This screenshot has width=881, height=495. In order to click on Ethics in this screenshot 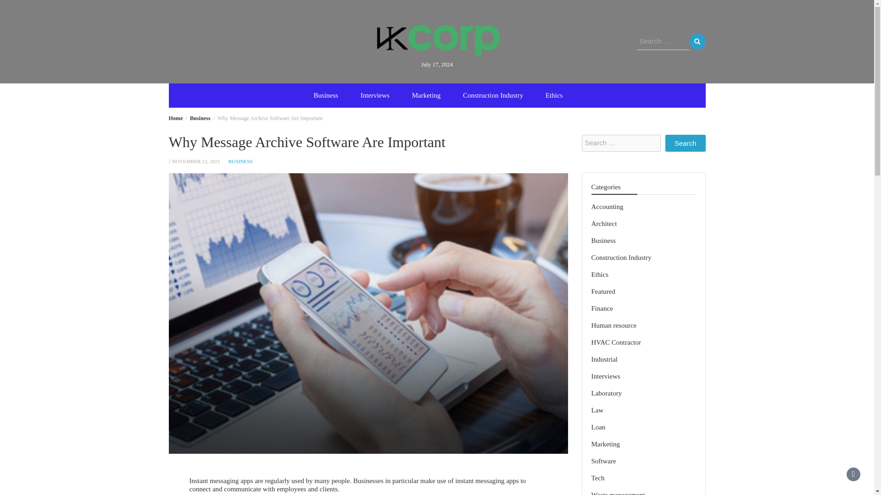, I will do `click(554, 95)`.